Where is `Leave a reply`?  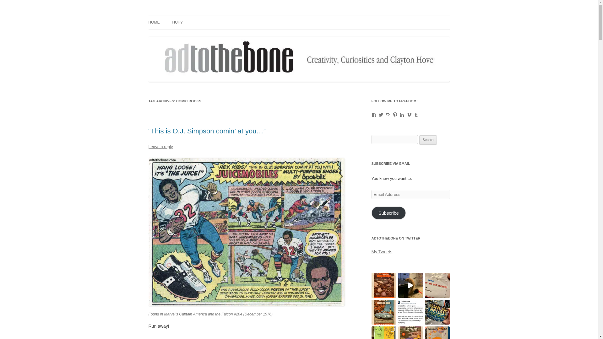 Leave a reply is located at coordinates (160, 147).